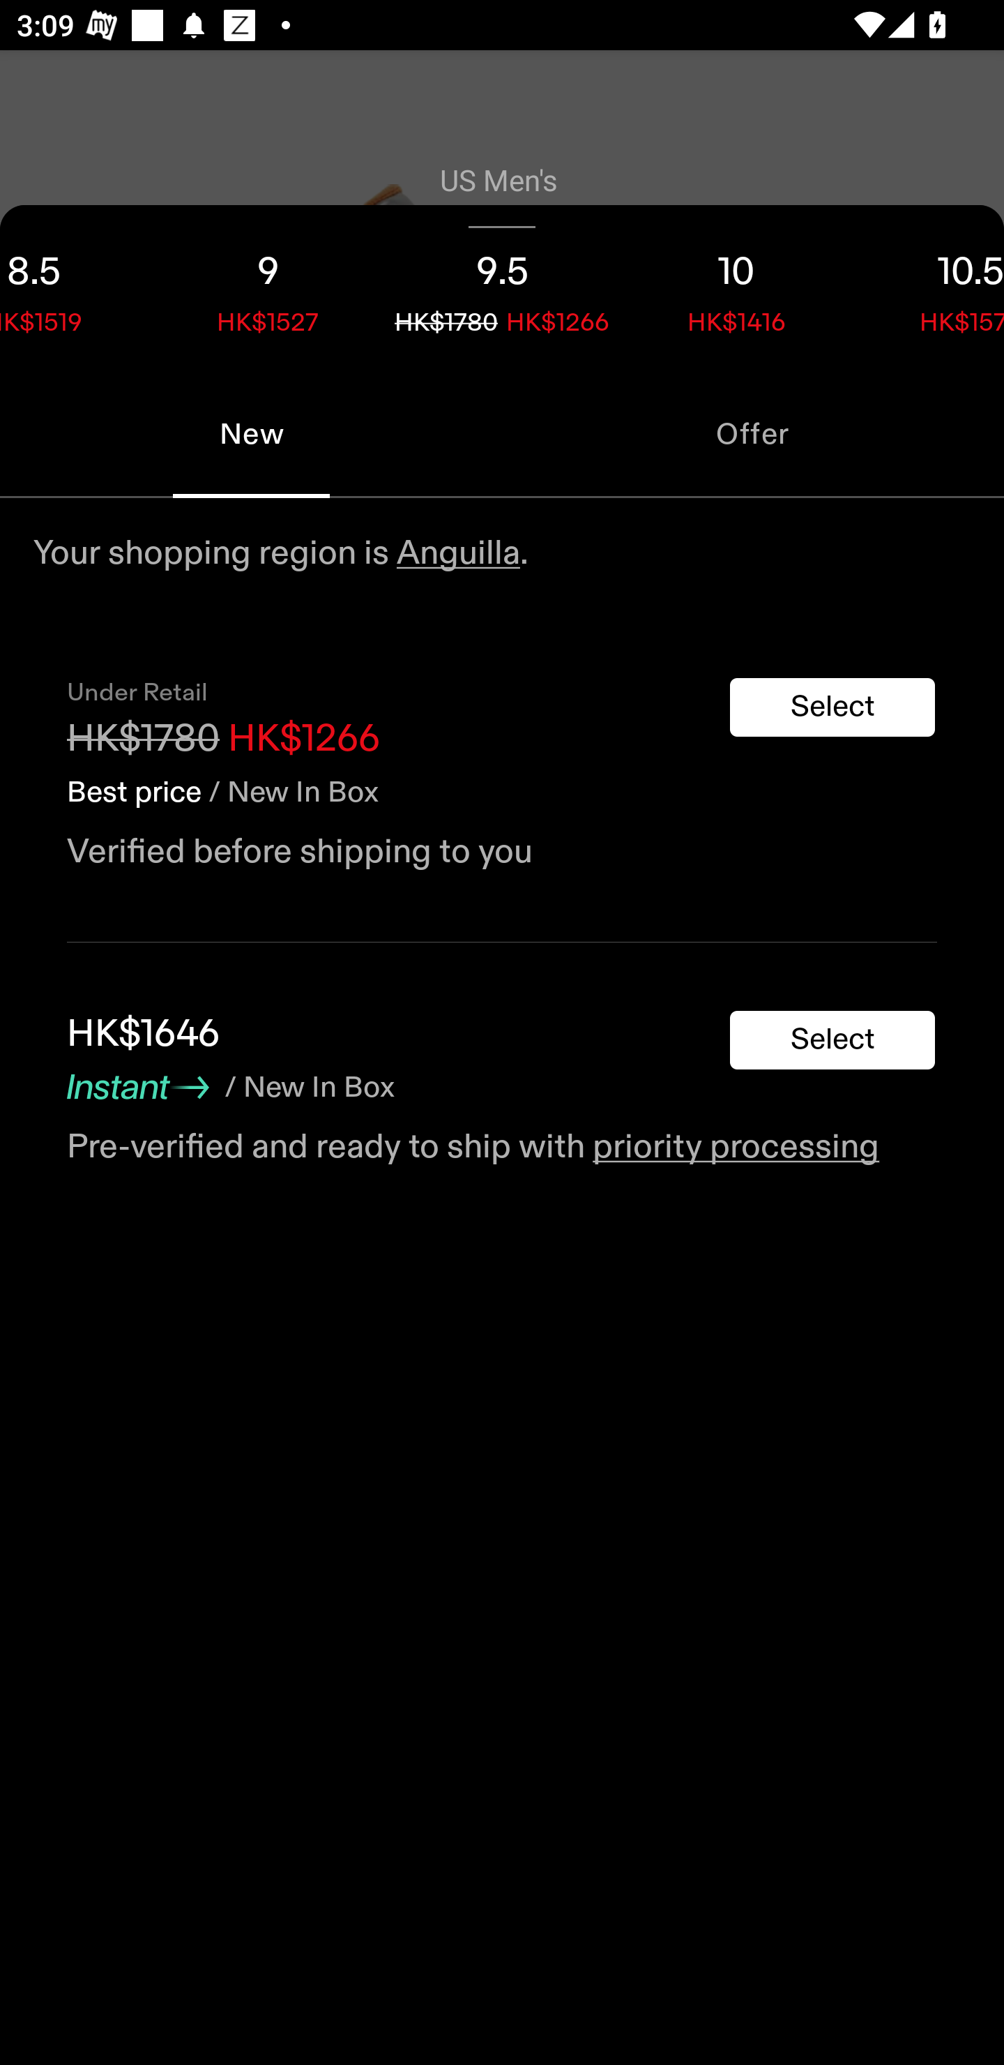 This screenshot has width=1004, height=2065. Describe the element at coordinates (502, 287) in the screenshot. I see `9.5 HK$1780 HK$1266` at that location.